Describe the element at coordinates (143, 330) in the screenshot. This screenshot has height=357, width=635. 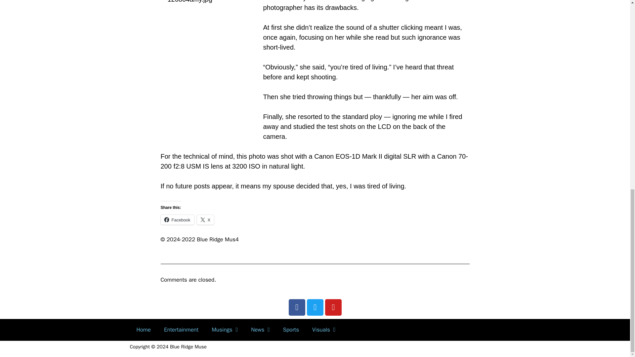
I see `Home` at that location.